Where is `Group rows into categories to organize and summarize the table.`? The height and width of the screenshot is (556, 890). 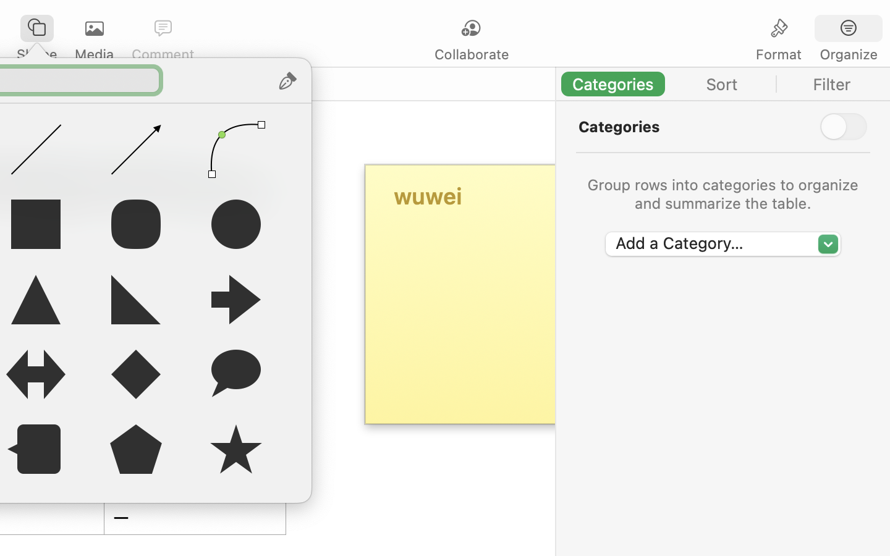 Group rows into categories to organize and summarize the table. is located at coordinates (723, 194).